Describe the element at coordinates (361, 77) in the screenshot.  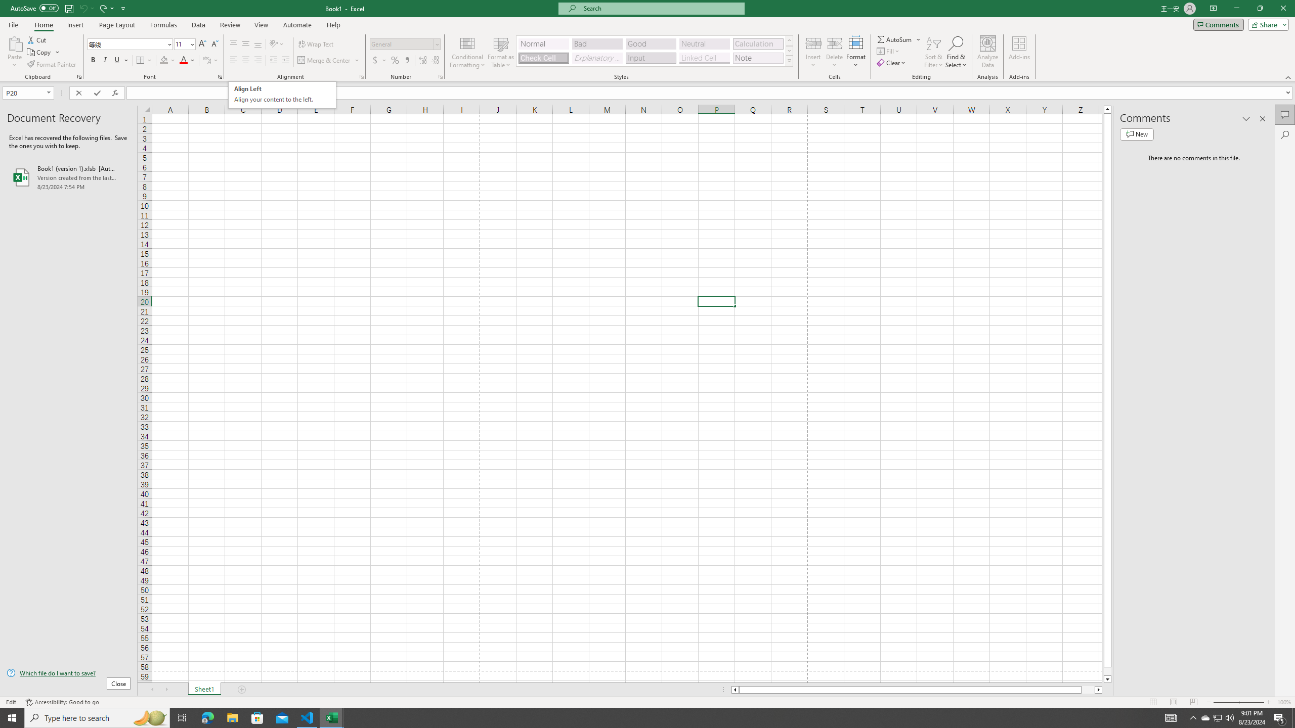
I see `Format Cell Alignment` at that location.